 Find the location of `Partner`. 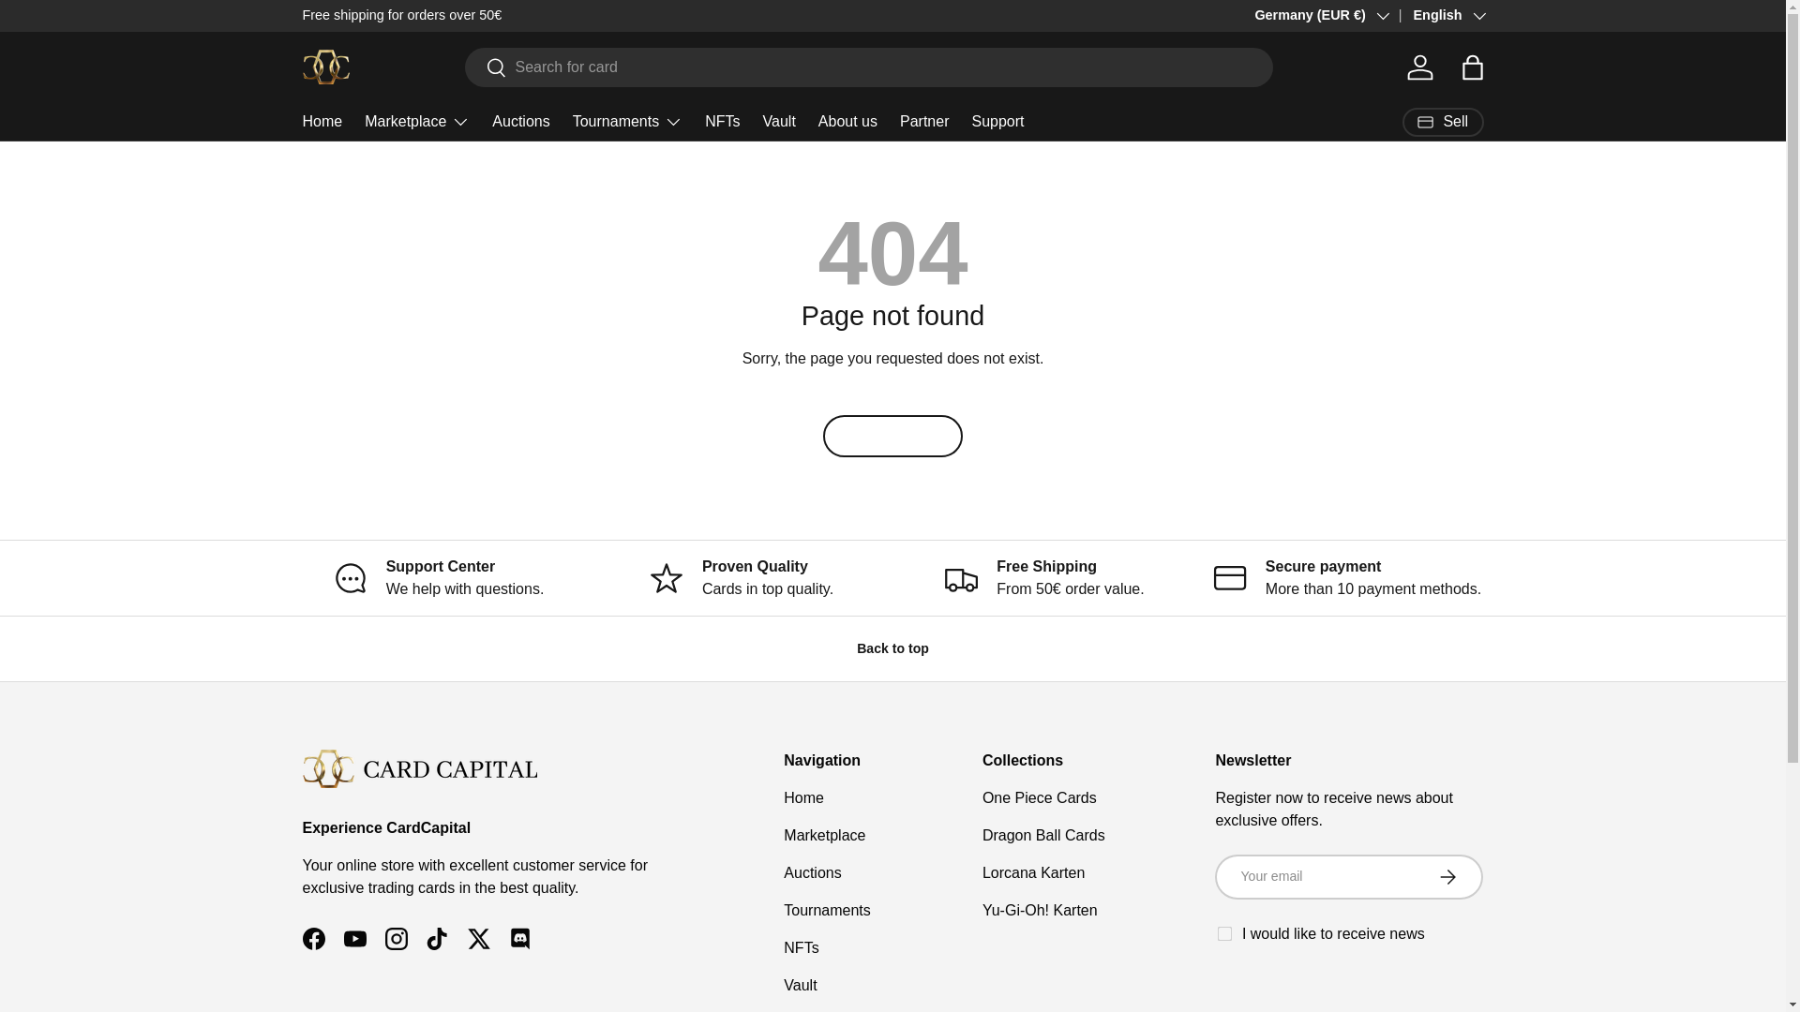

Partner is located at coordinates (924, 122).